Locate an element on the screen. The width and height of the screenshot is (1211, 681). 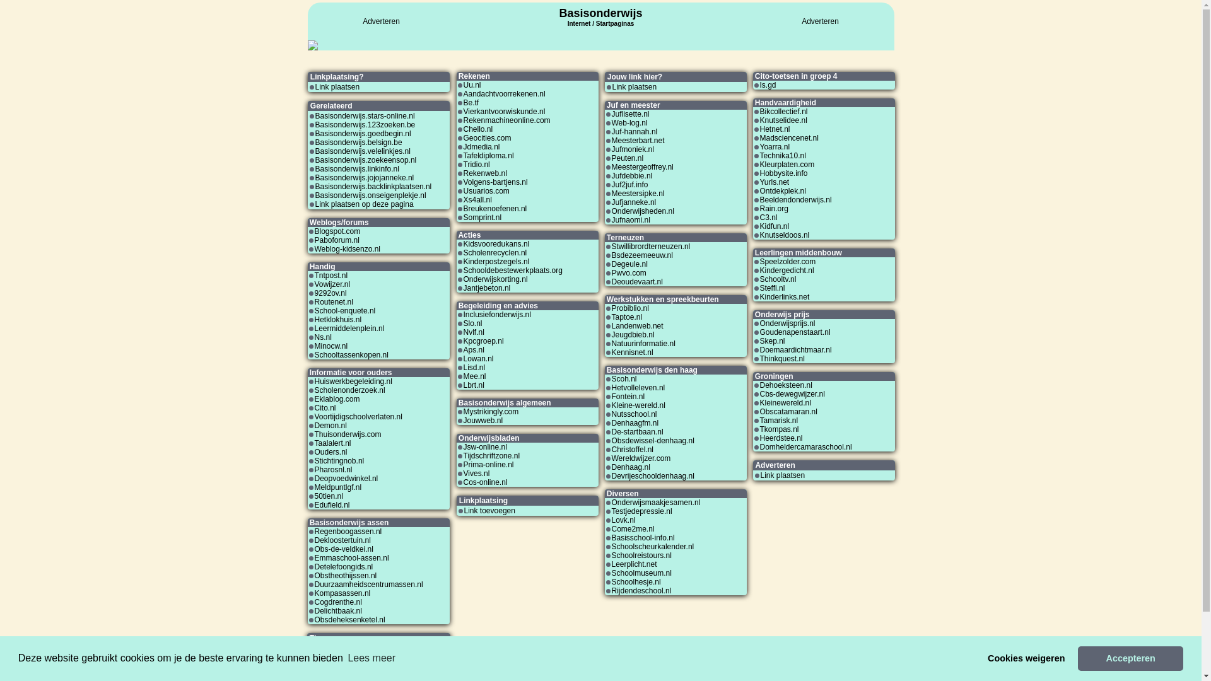
Chello.nl is located at coordinates (478, 129).